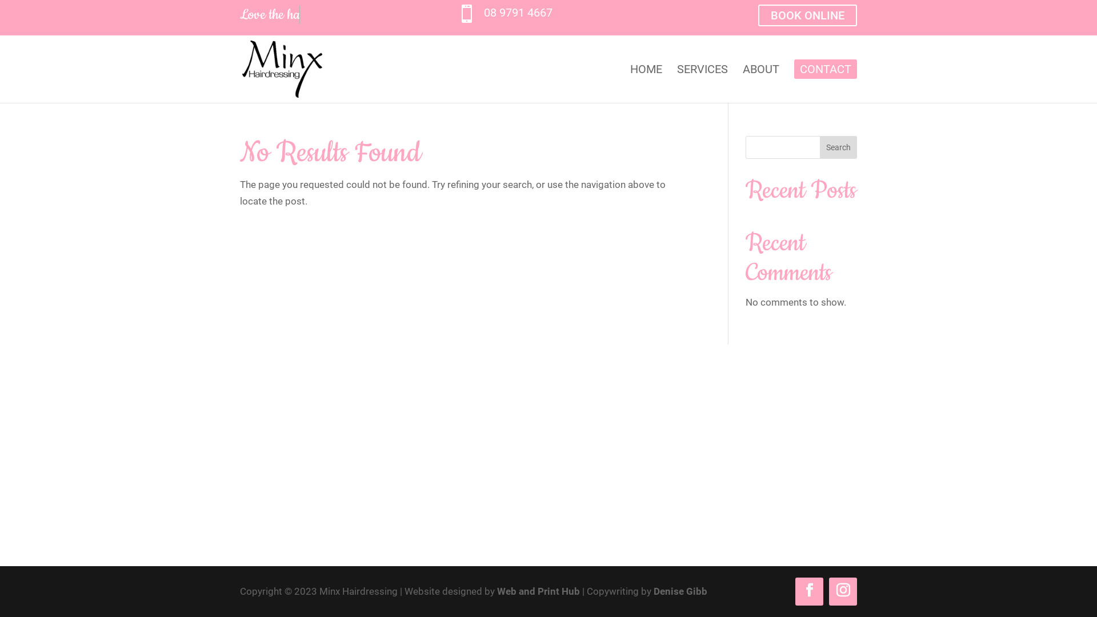  What do you see at coordinates (703, 83) in the screenshot?
I see `SERVICES` at bounding box center [703, 83].